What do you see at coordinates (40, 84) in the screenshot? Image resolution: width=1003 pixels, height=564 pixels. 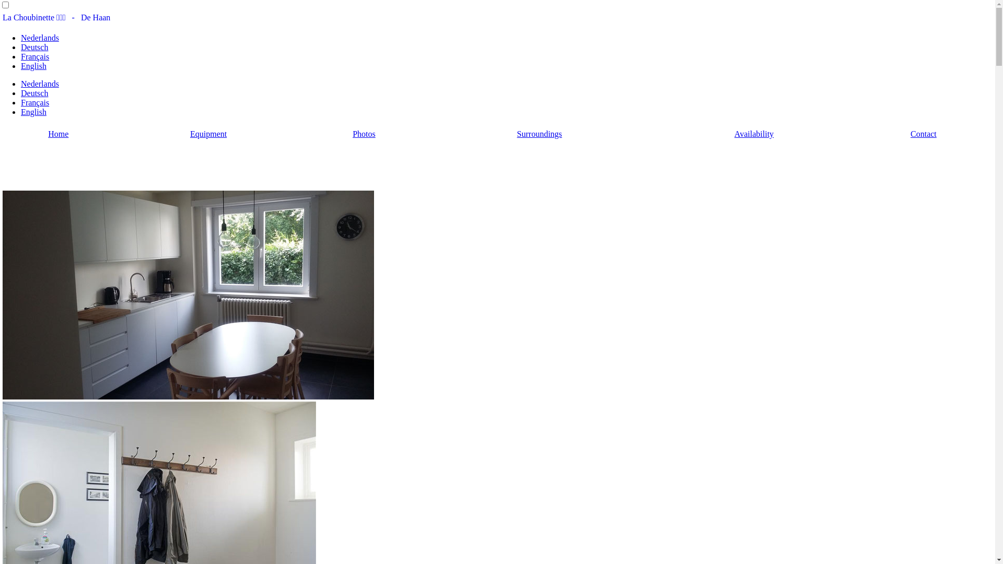 I see `Nederlands` at bounding box center [40, 84].